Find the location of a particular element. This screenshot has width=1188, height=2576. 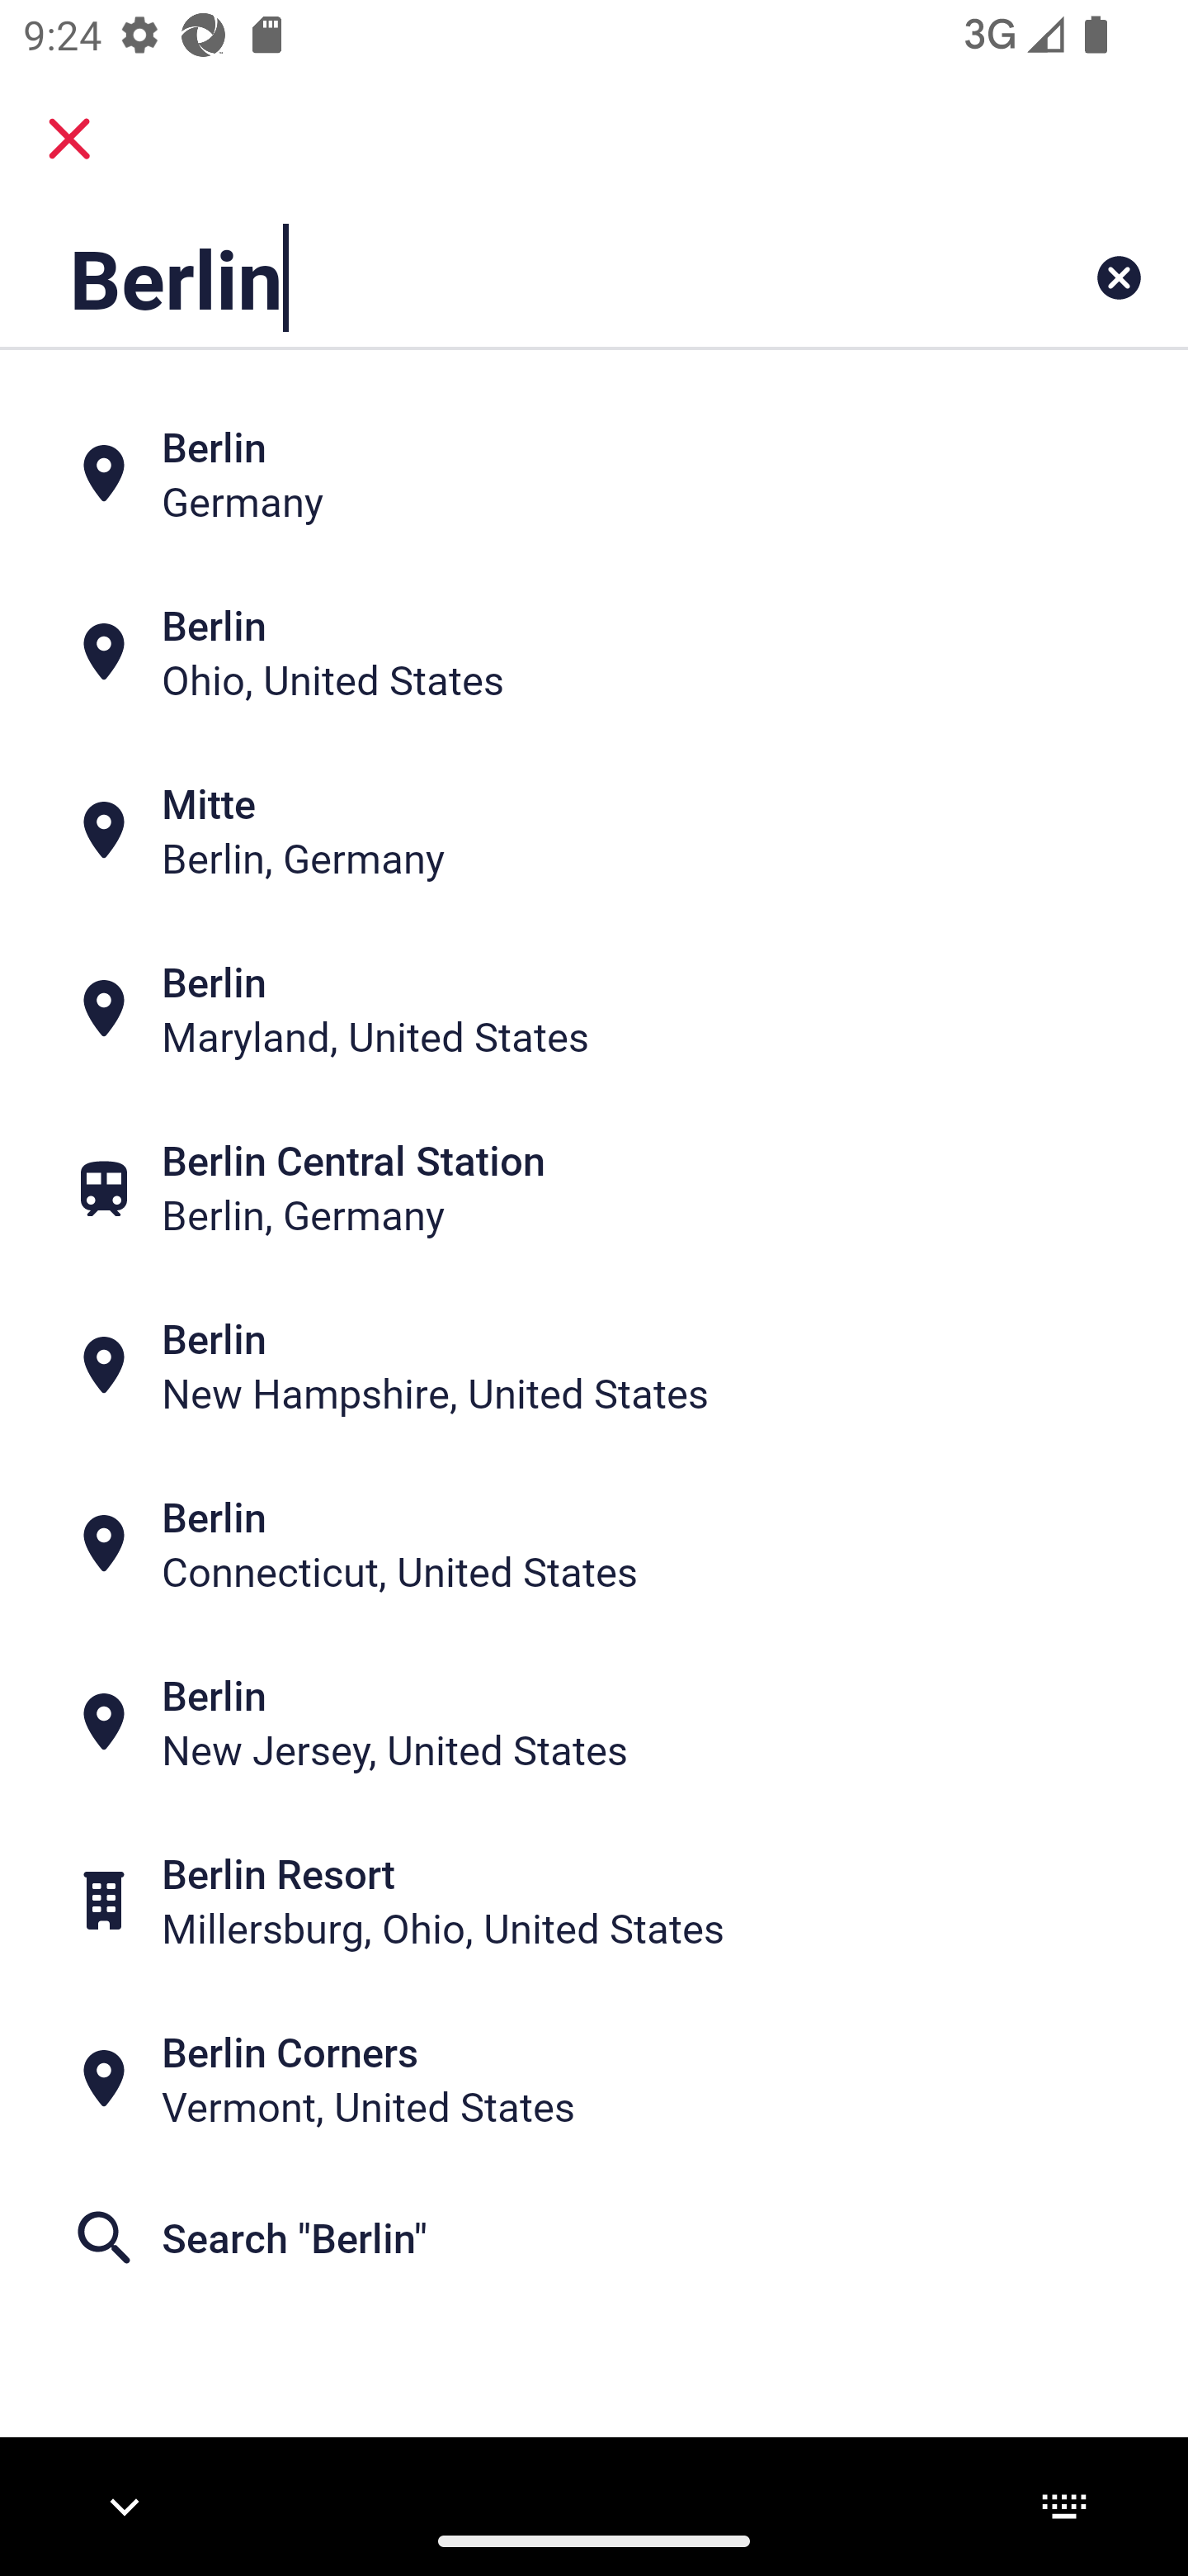

Berlin Germany is located at coordinates (594, 474).